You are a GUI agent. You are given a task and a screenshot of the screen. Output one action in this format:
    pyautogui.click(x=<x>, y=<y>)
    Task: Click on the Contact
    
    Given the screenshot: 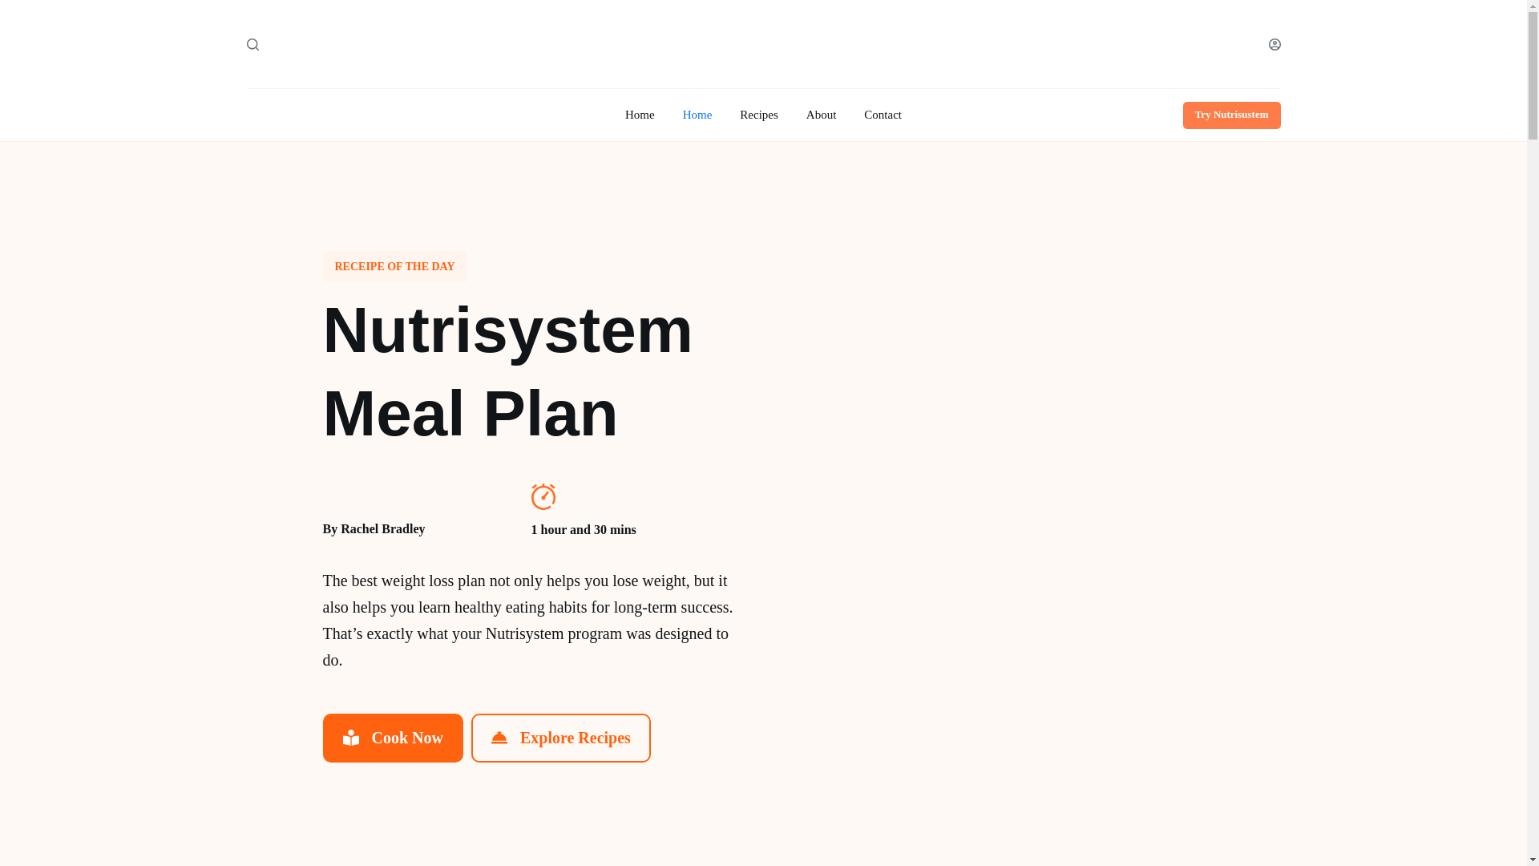 What is the action you would take?
    pyautogui.click(x=883, y=115)
    